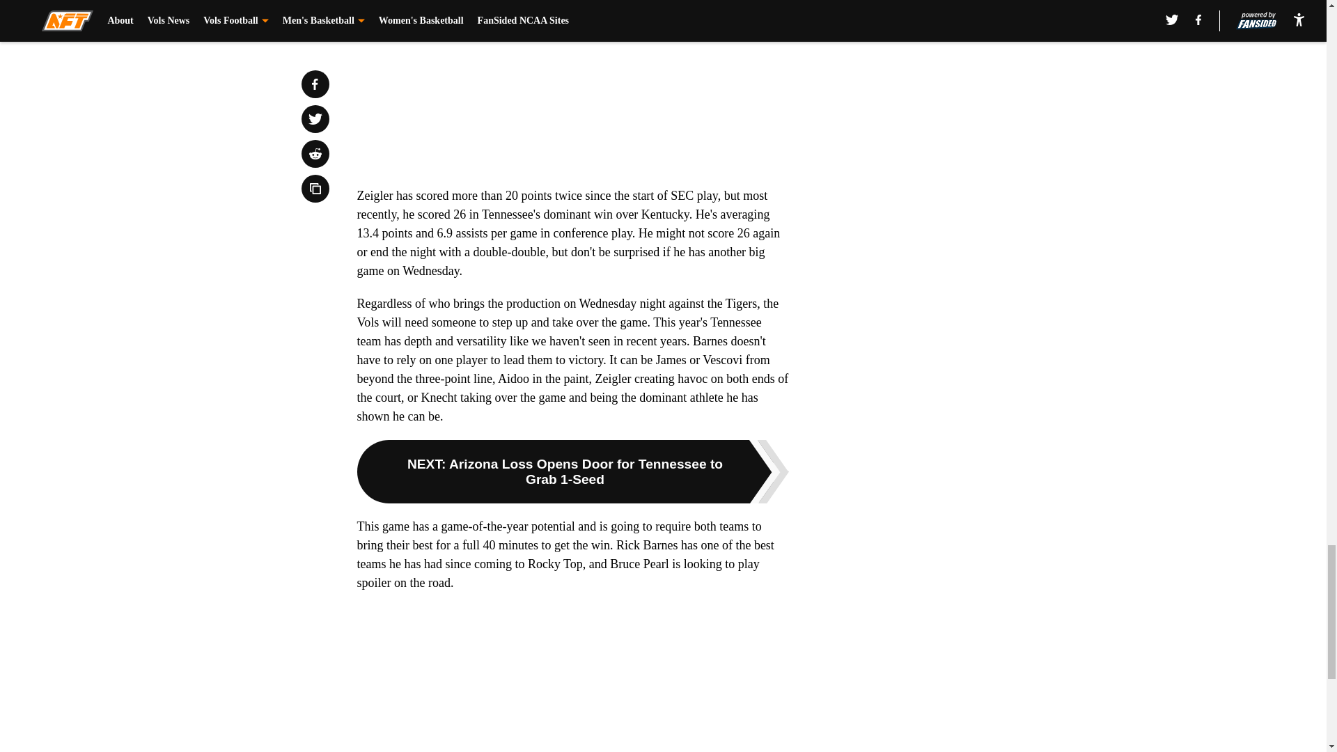  I want to click on NEXT: Arizona Loss Opens Door for Tennessee to Grab 1-Seed, so click(572, 471).